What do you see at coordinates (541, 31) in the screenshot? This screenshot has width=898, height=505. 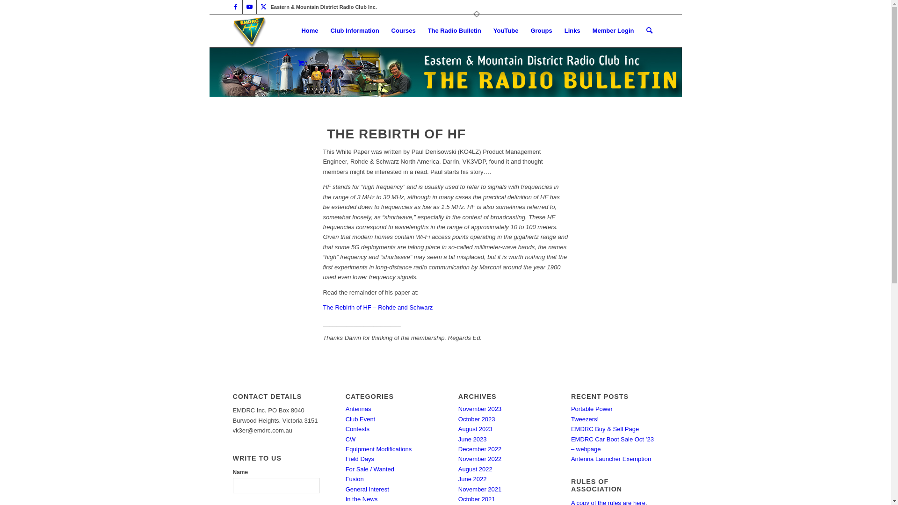 I see `Groups` at bounding box center [541, 31].